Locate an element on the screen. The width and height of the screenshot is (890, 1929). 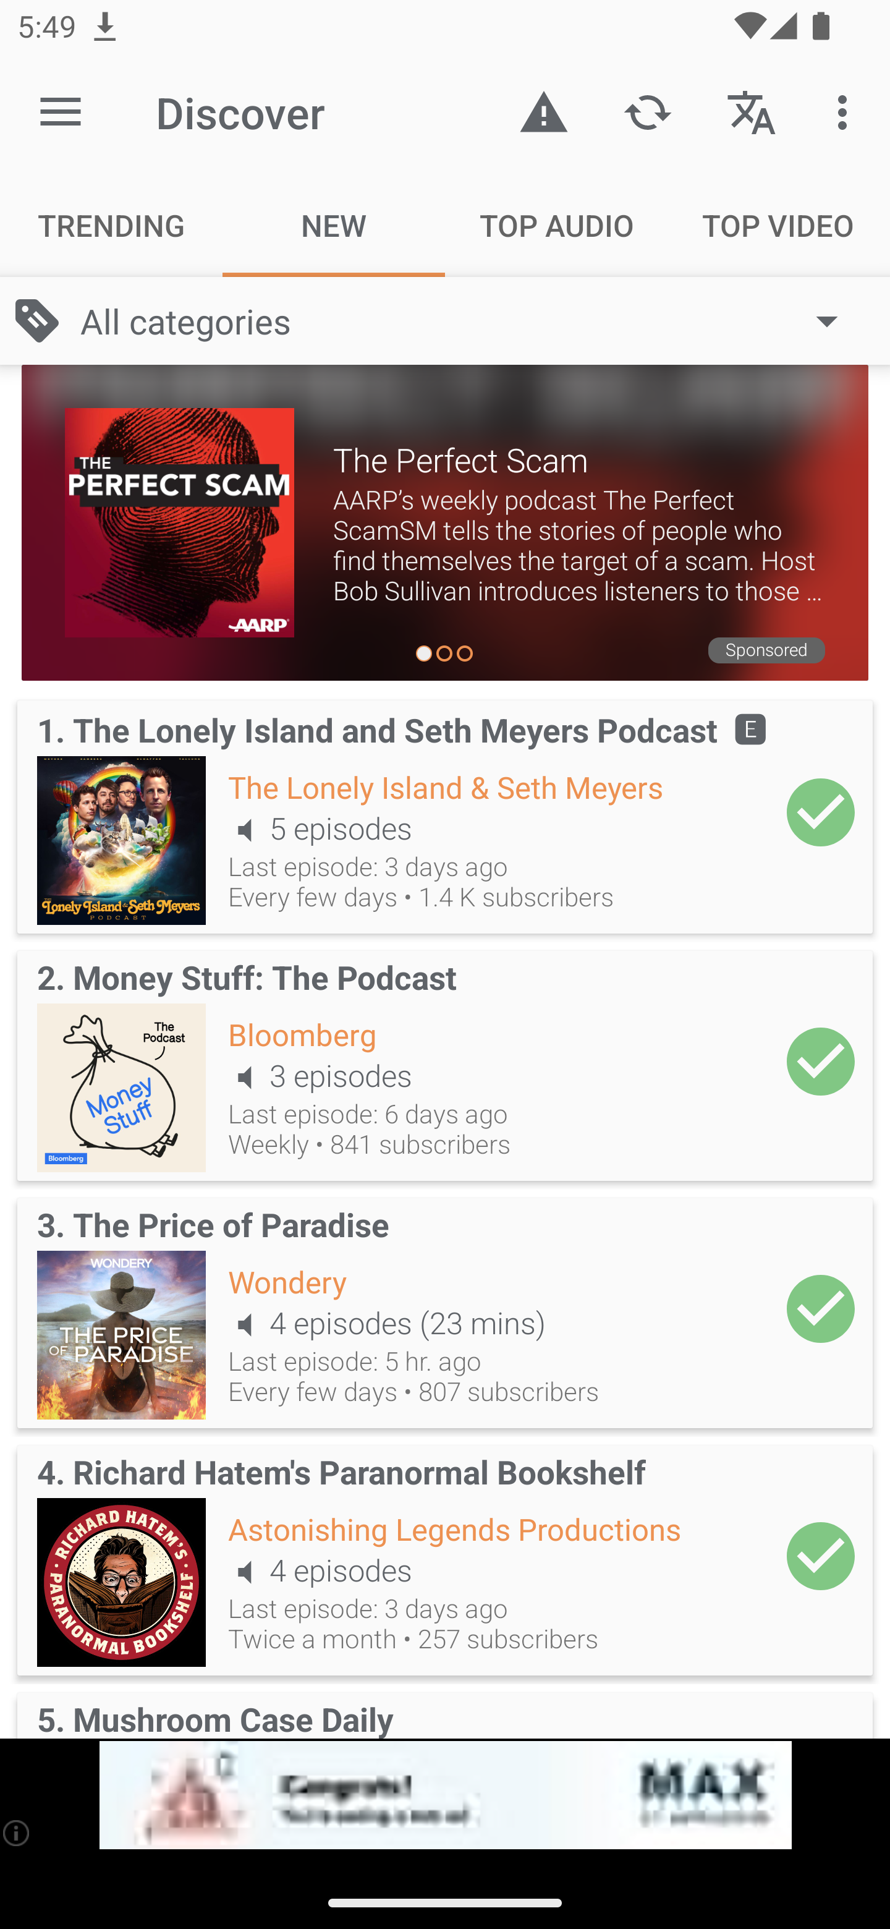
app-monetization is located at coordinates (445, 1795).